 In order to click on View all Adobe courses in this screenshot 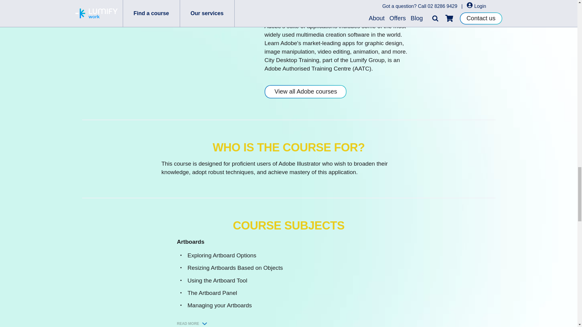, I will do `click(305, 91)`.